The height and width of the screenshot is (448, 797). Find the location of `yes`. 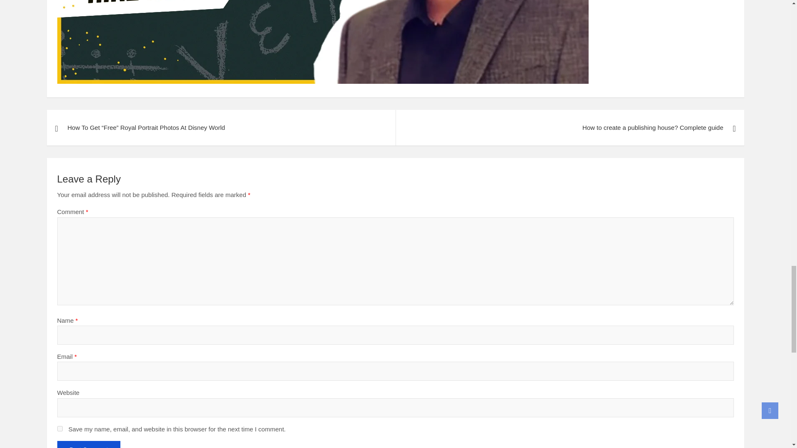

yes is located at coordinates (60, 428).